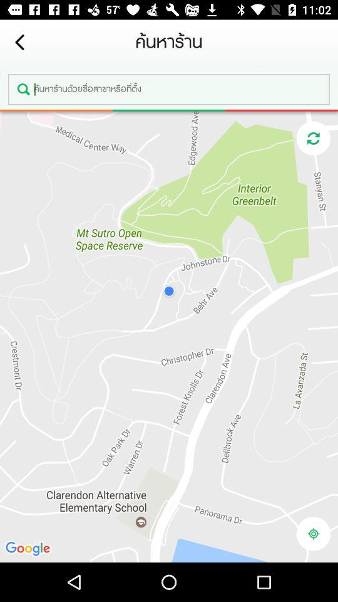  Describe the element at coordinates (169, 89) in the screenshot. I see `search bar` at that location.